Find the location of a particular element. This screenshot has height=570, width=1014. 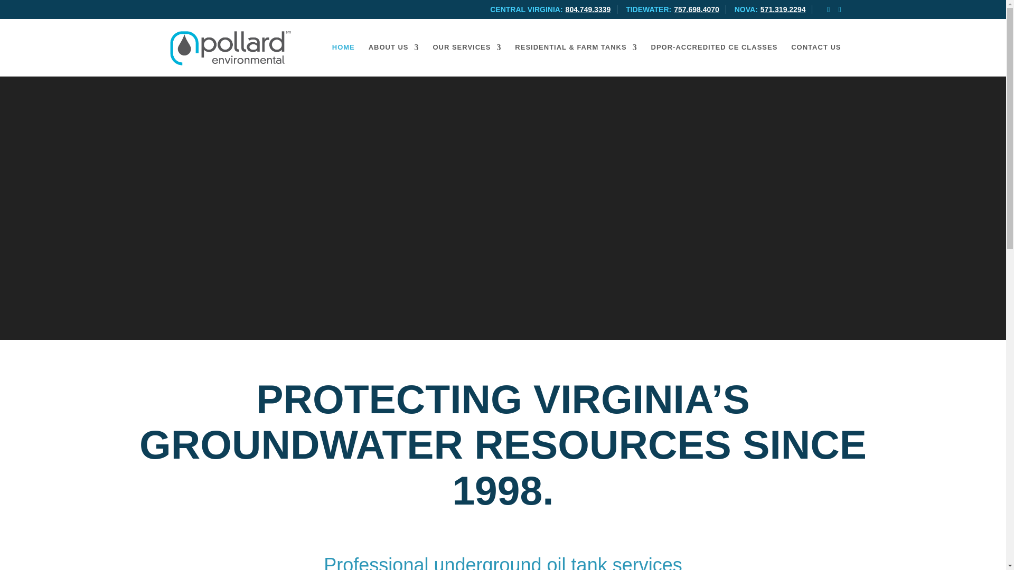

DPOR-ACCREDITED CE CLASSES is located at coordinates (714, 60).